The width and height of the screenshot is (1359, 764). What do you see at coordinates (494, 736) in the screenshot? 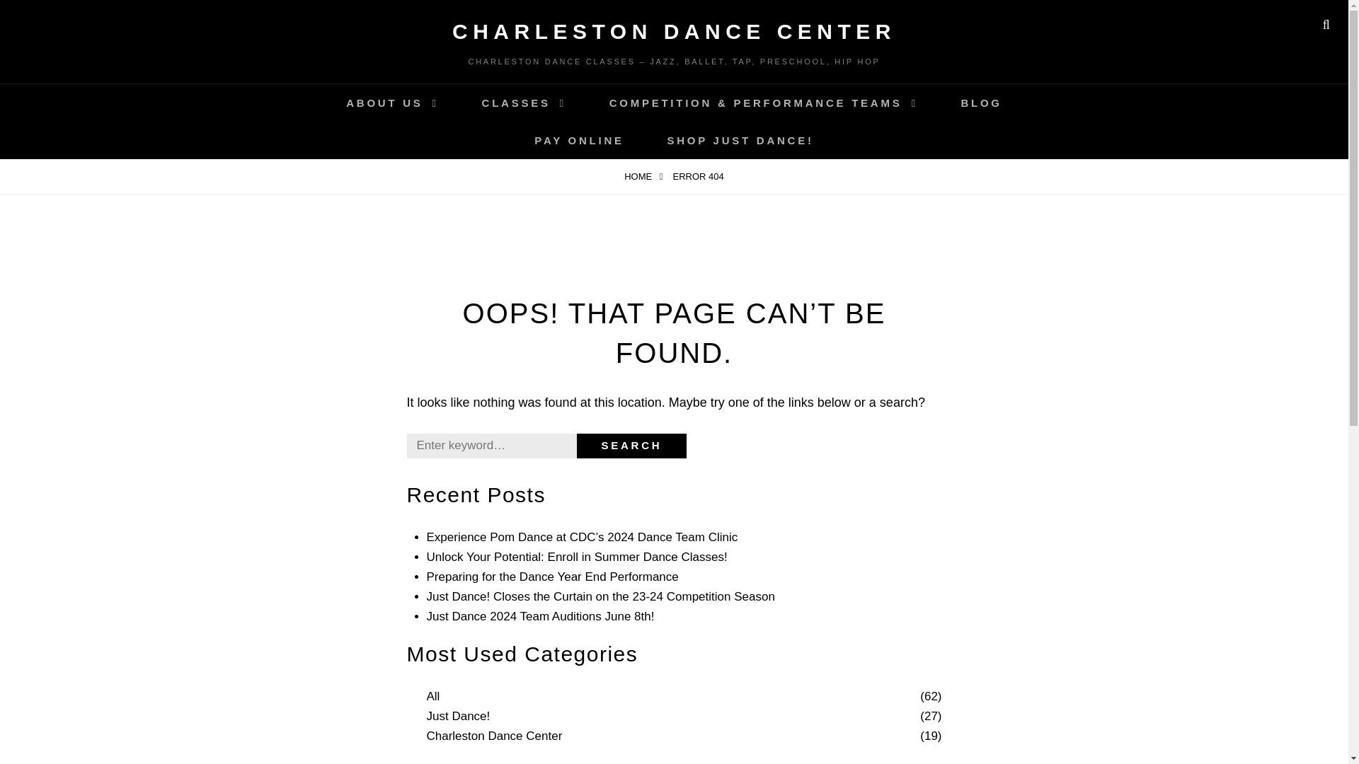
I see `Charleston Dance Center` at bounding box center [494, 736].